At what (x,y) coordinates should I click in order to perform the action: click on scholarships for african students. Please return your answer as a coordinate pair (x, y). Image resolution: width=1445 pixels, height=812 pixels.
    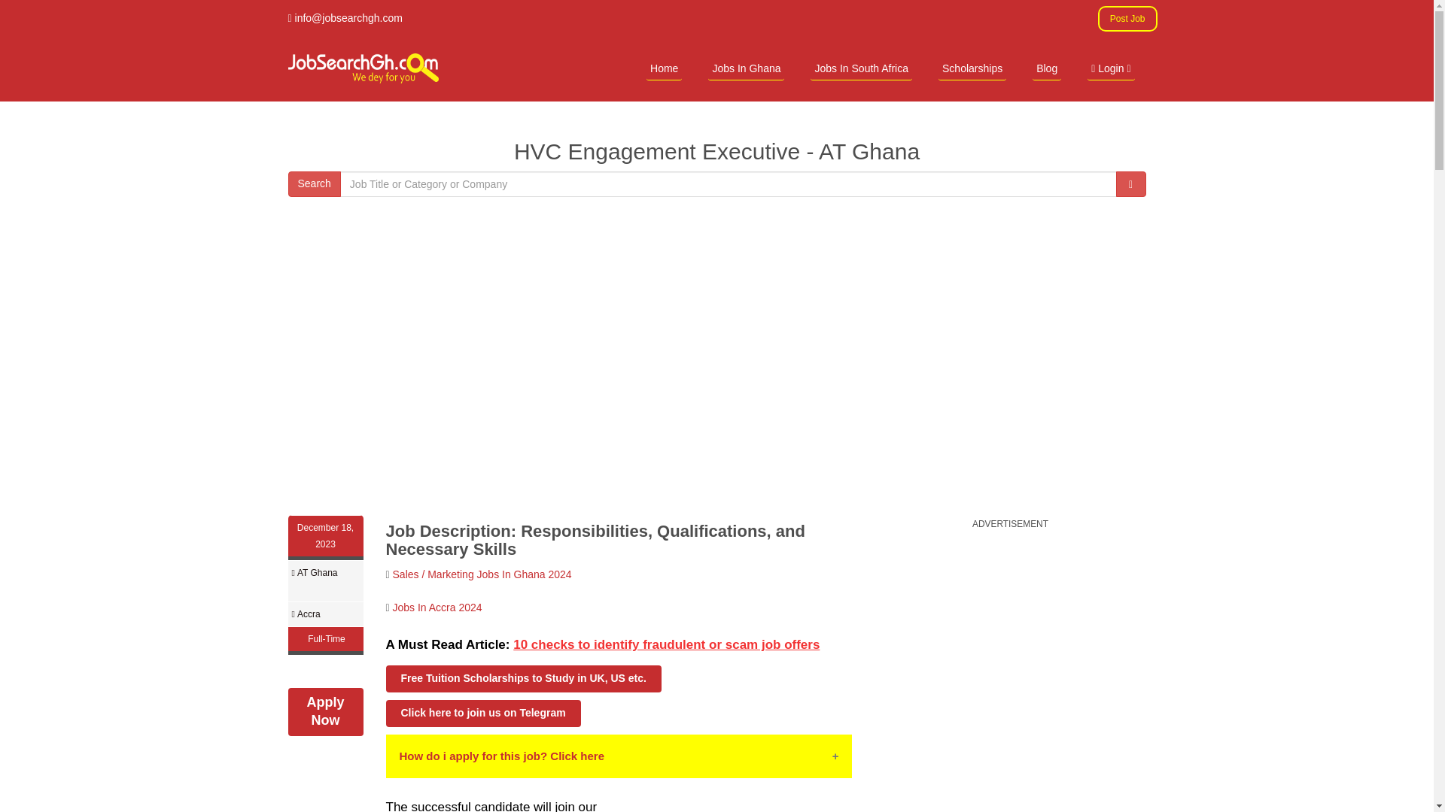
    Looking at the image, I should click on (972, 68).